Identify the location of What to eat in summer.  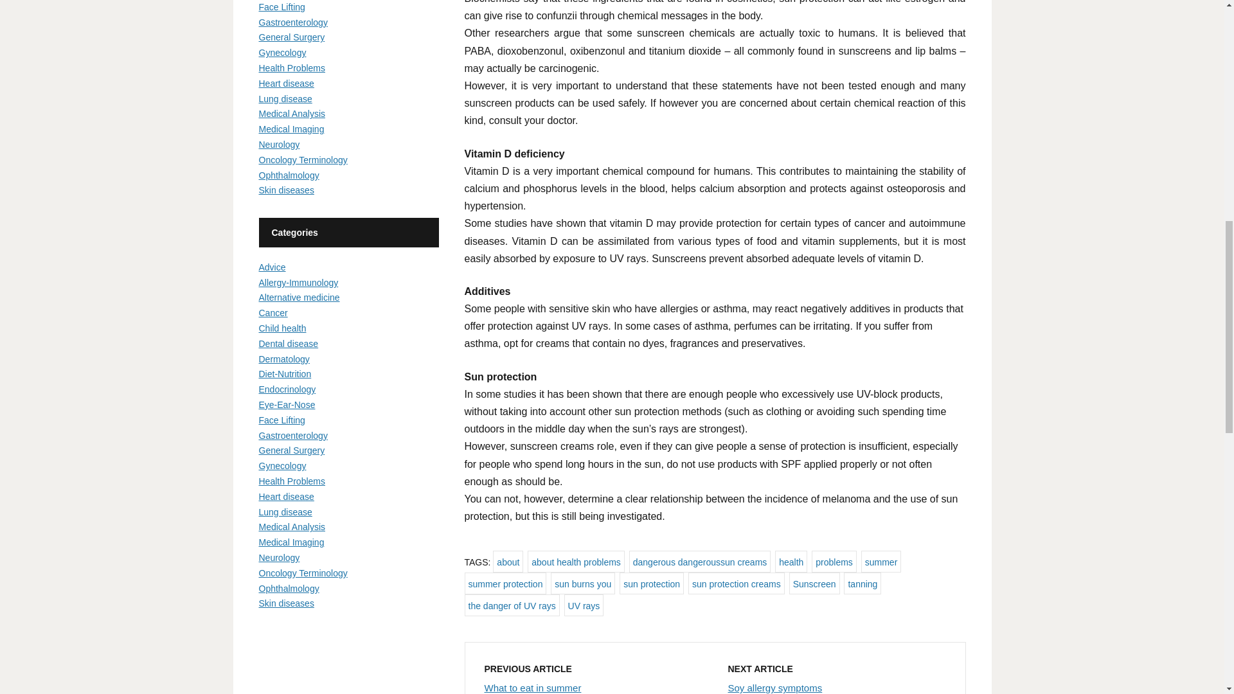
(533, 688).